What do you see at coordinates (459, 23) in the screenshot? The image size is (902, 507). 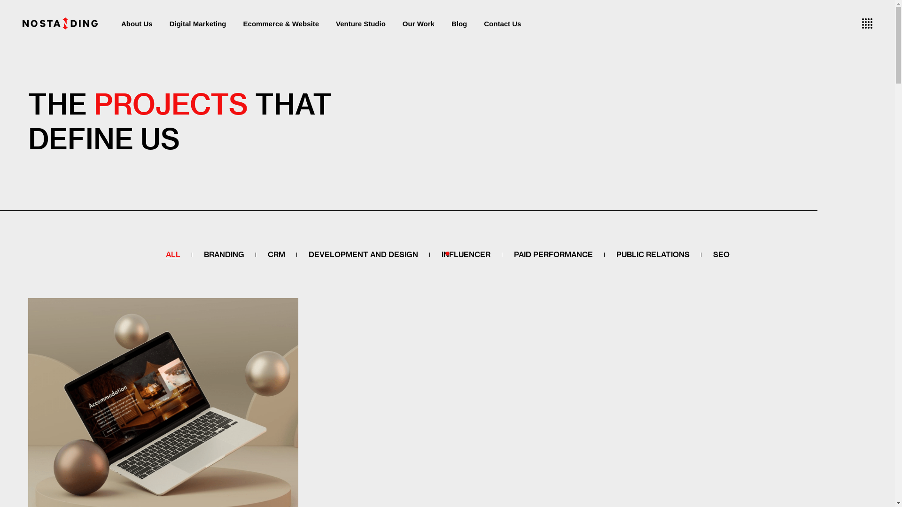 I see `Blog` at bounding box center [459, 23].